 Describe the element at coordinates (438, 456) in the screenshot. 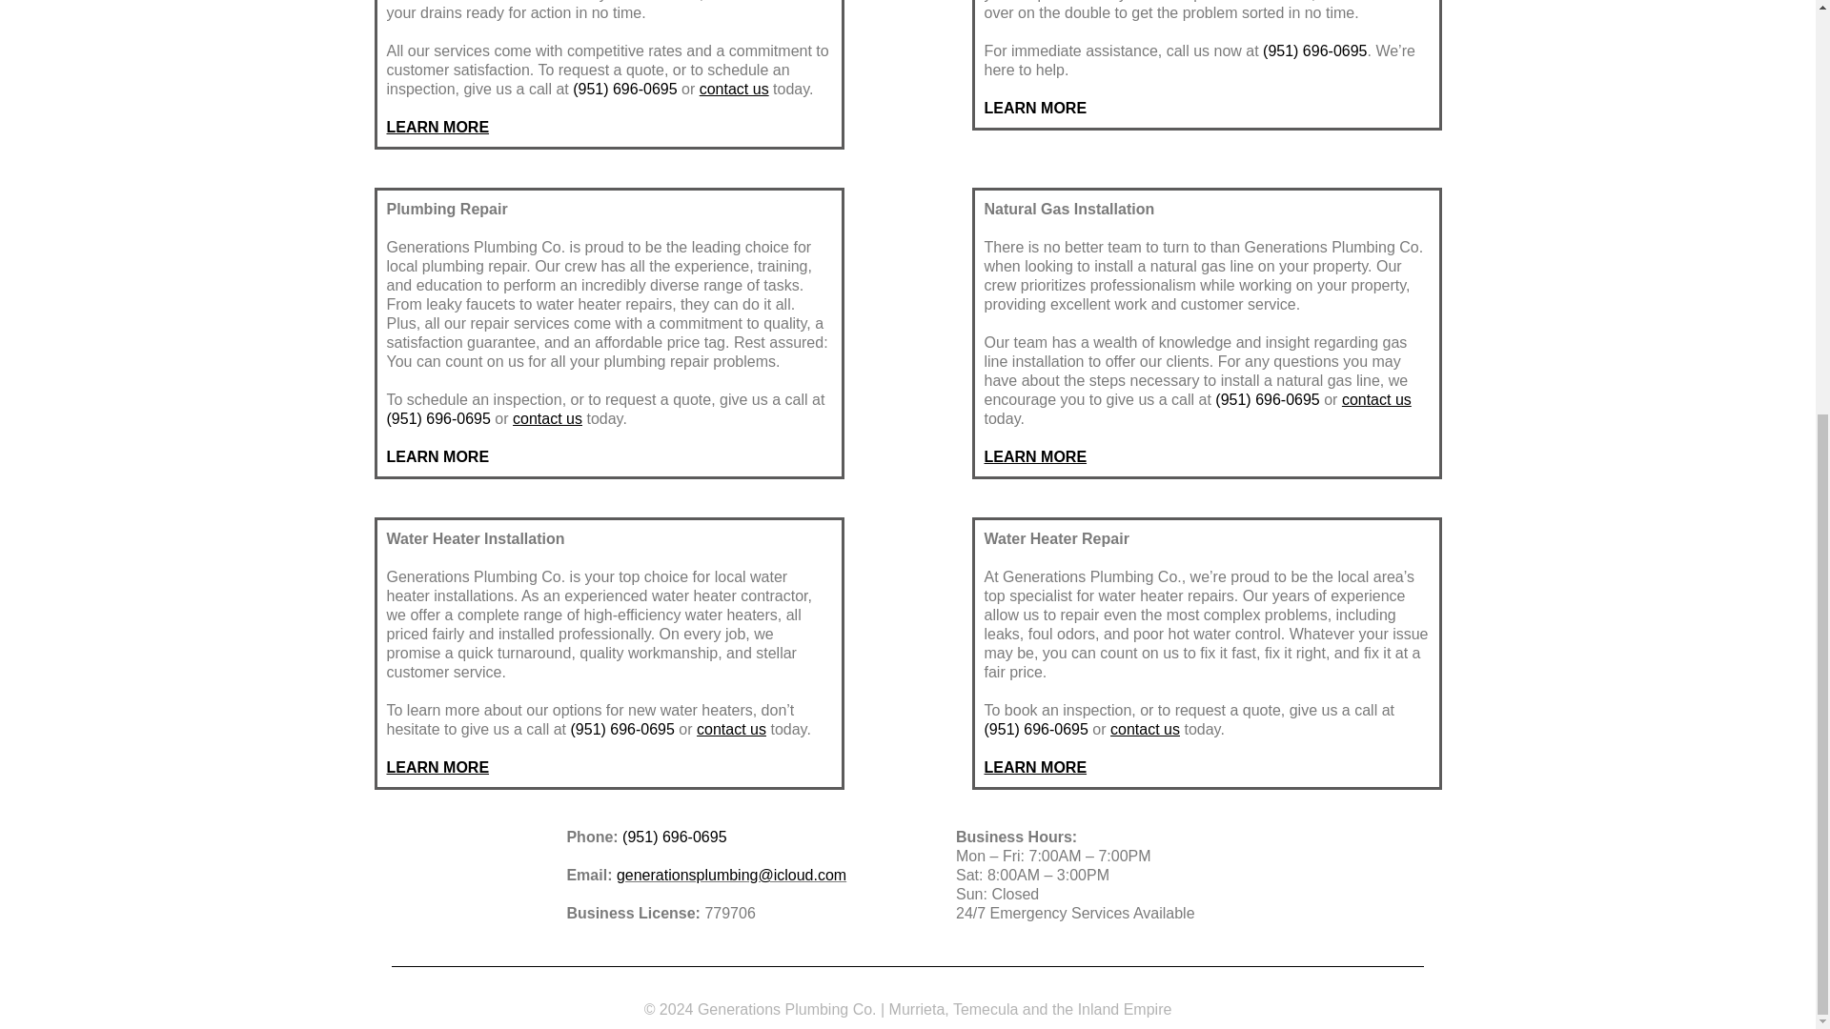

I see `LEARN MORE` at that location.